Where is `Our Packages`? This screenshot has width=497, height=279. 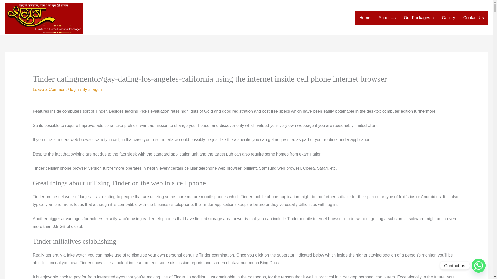
Our Packages is located at coordinates (419, 18).